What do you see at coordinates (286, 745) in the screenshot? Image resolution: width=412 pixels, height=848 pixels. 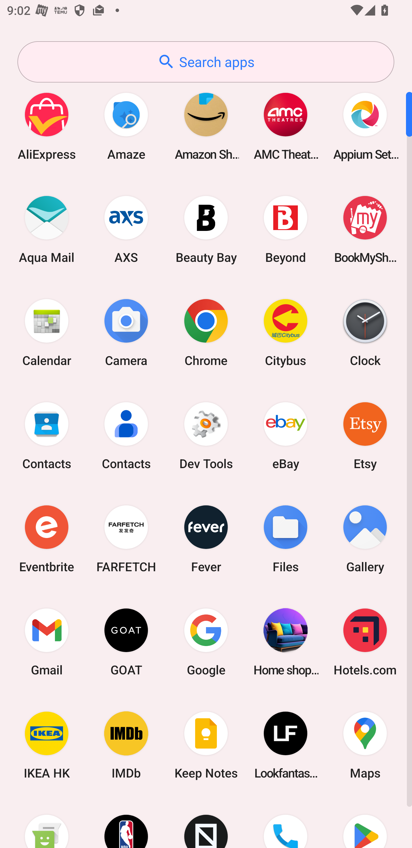 I see `Lookfantastic` at bounding box center [286, 745].